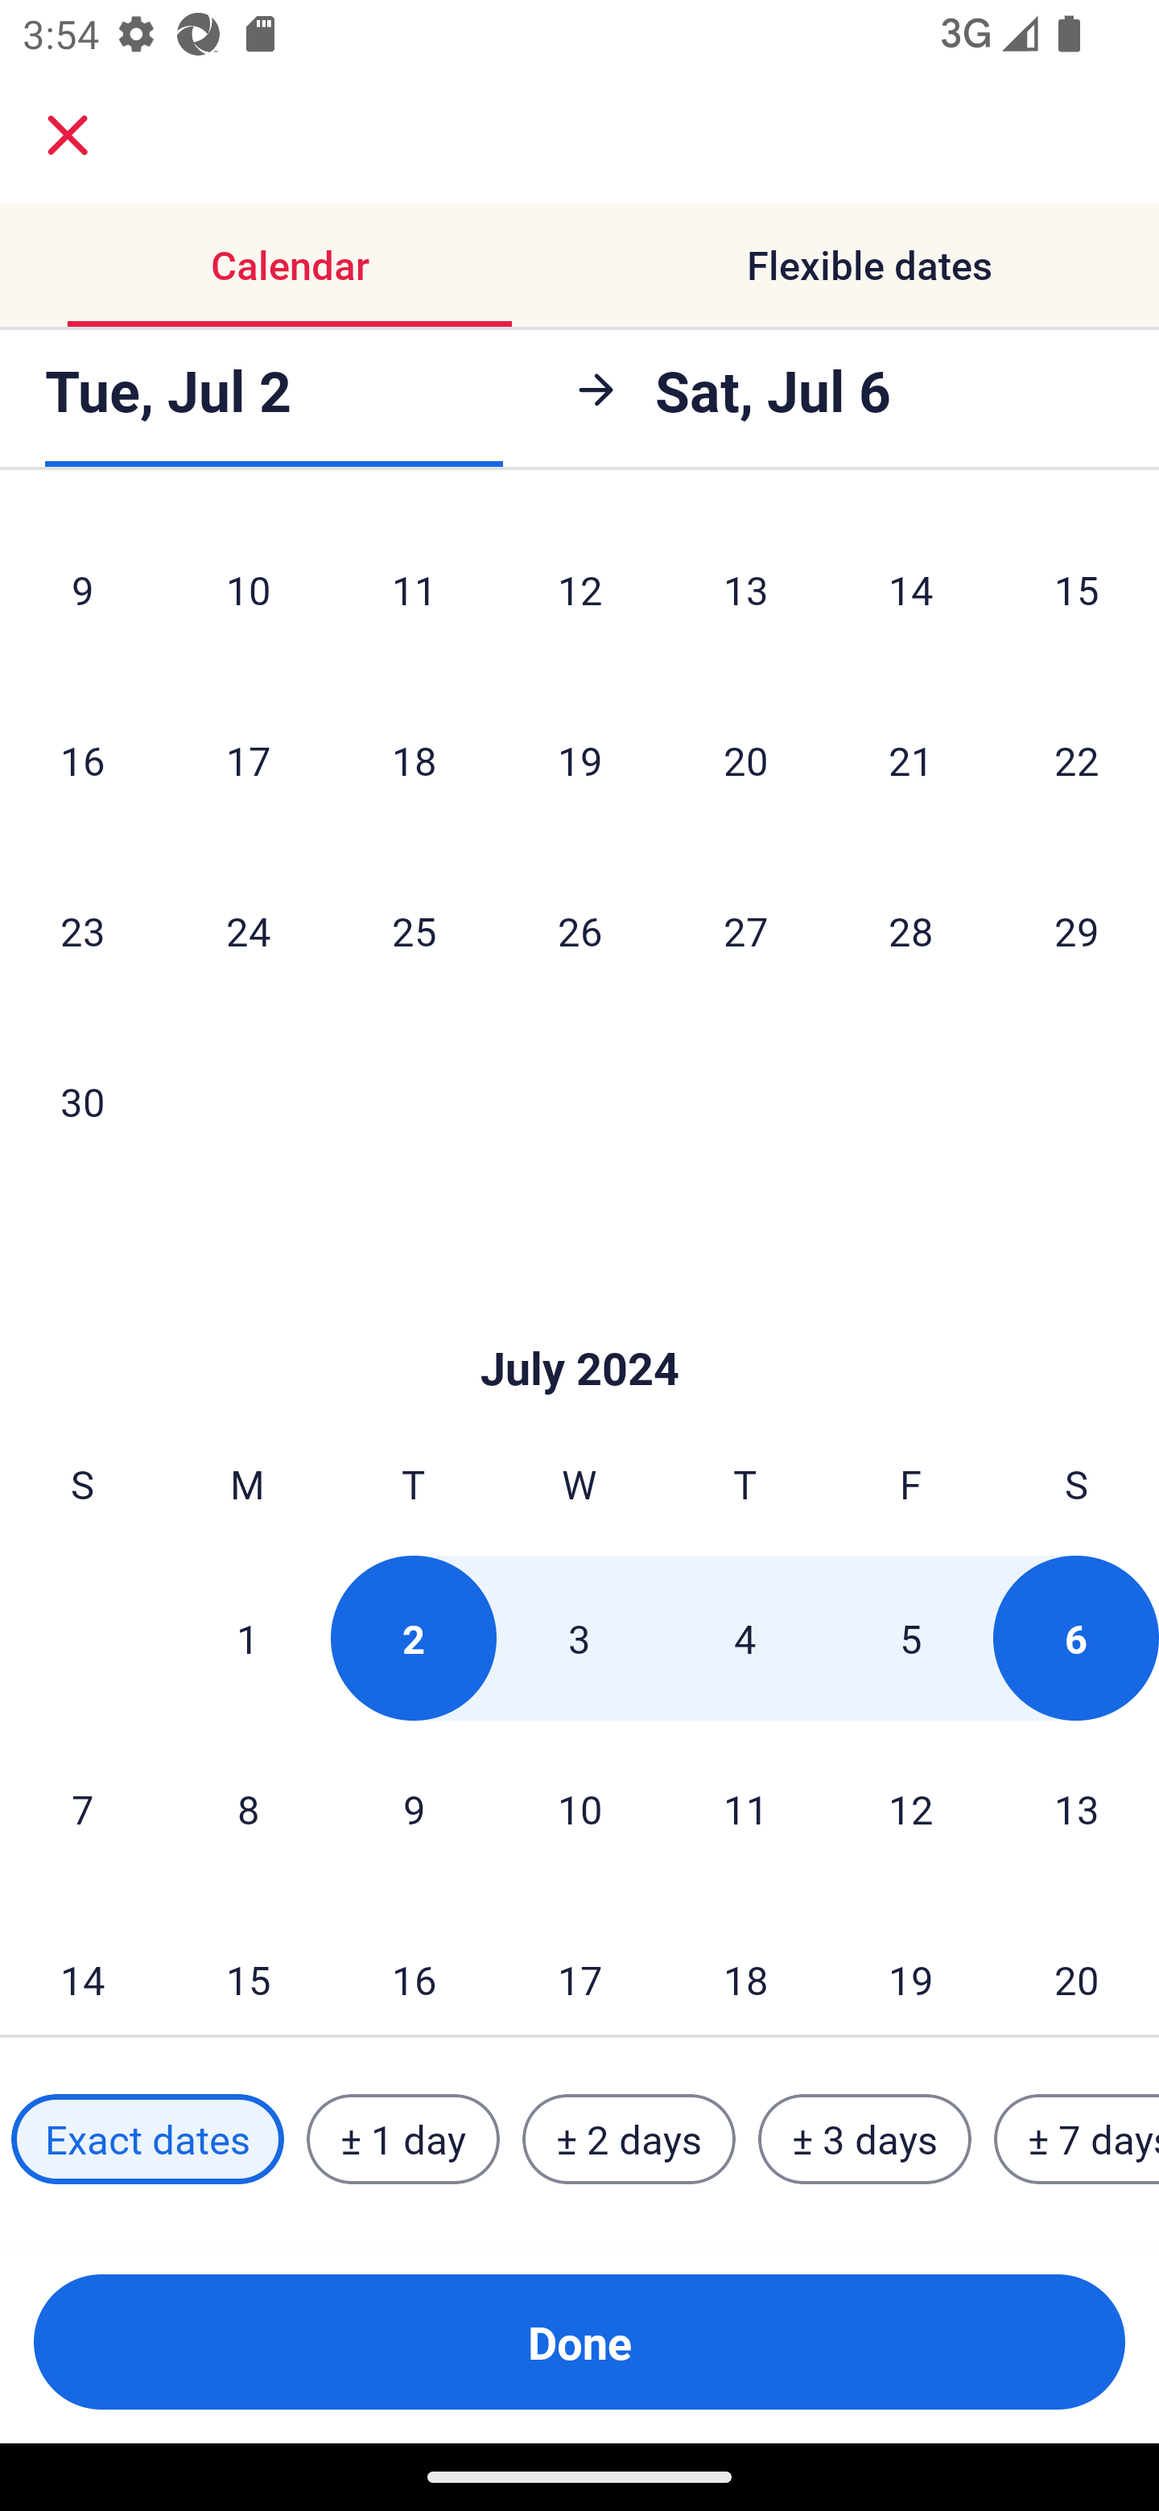  I want to click on 16 Sunday, June 16, 2024, so click(82, 761).